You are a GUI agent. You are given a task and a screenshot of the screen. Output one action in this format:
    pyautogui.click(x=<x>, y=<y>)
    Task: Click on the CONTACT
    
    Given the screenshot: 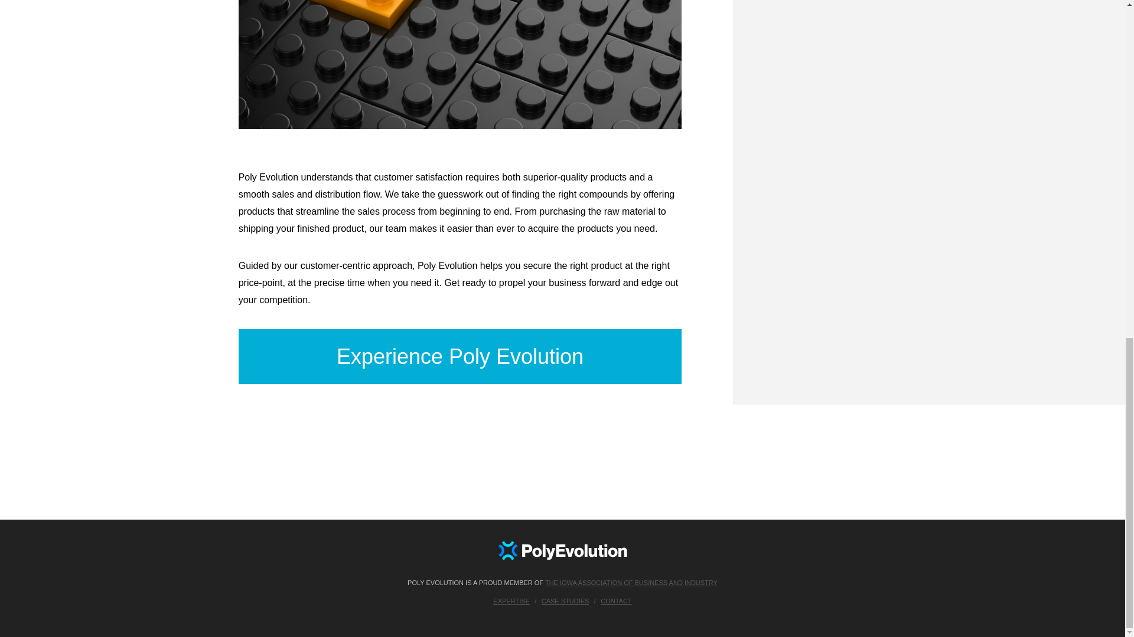 What is the action you would take?
    pyautogui.click(x=616, y=602)
    